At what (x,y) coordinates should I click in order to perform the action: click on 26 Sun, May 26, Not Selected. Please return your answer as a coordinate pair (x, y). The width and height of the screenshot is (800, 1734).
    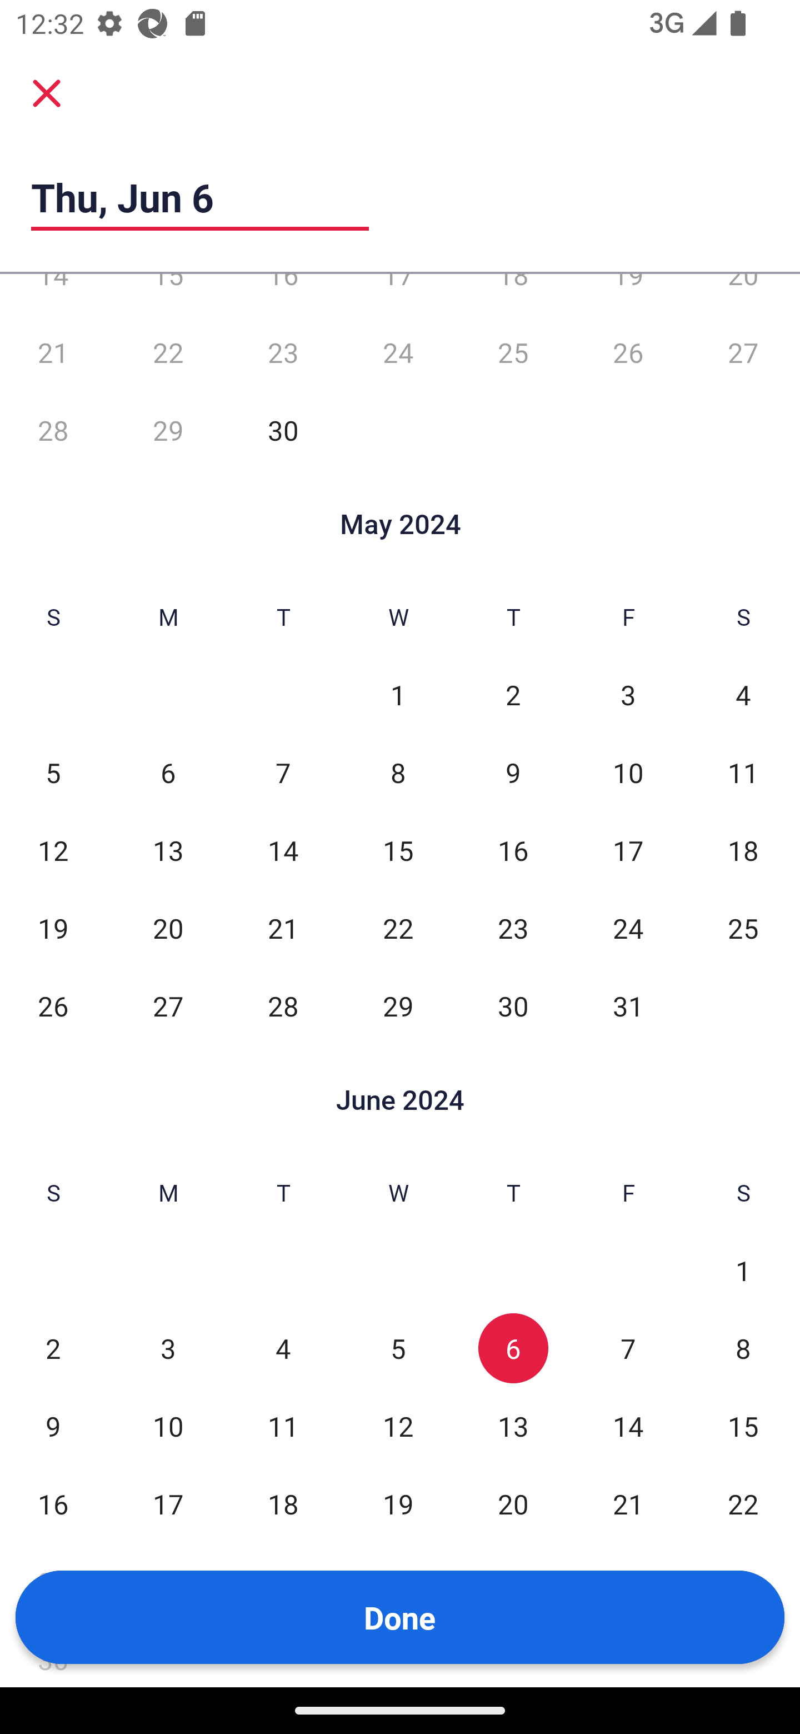
    Looking at the image, I should click on (53, 1006).